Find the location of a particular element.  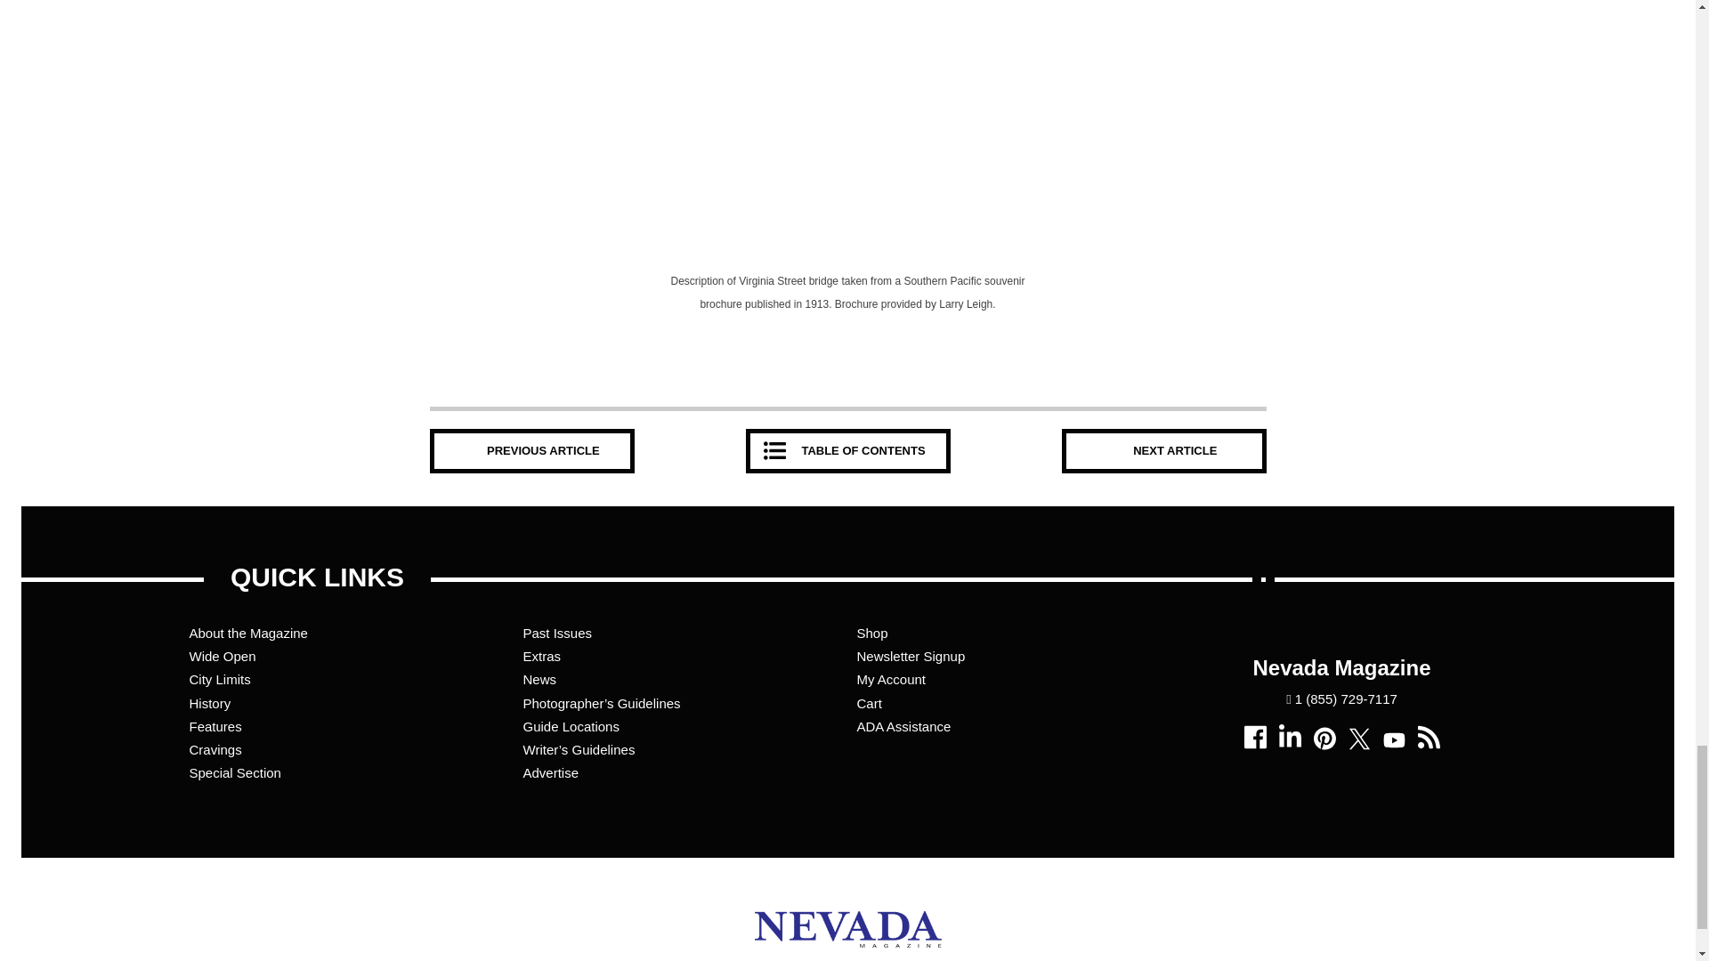

Nevada Magazine is located at coordinates (847, 950).